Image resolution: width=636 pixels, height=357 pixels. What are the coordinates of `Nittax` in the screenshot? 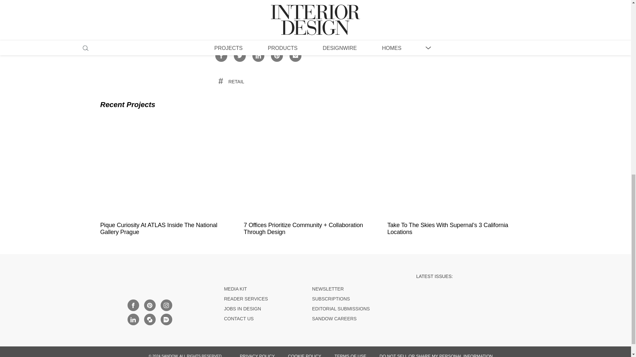 It's located at (268, 22).